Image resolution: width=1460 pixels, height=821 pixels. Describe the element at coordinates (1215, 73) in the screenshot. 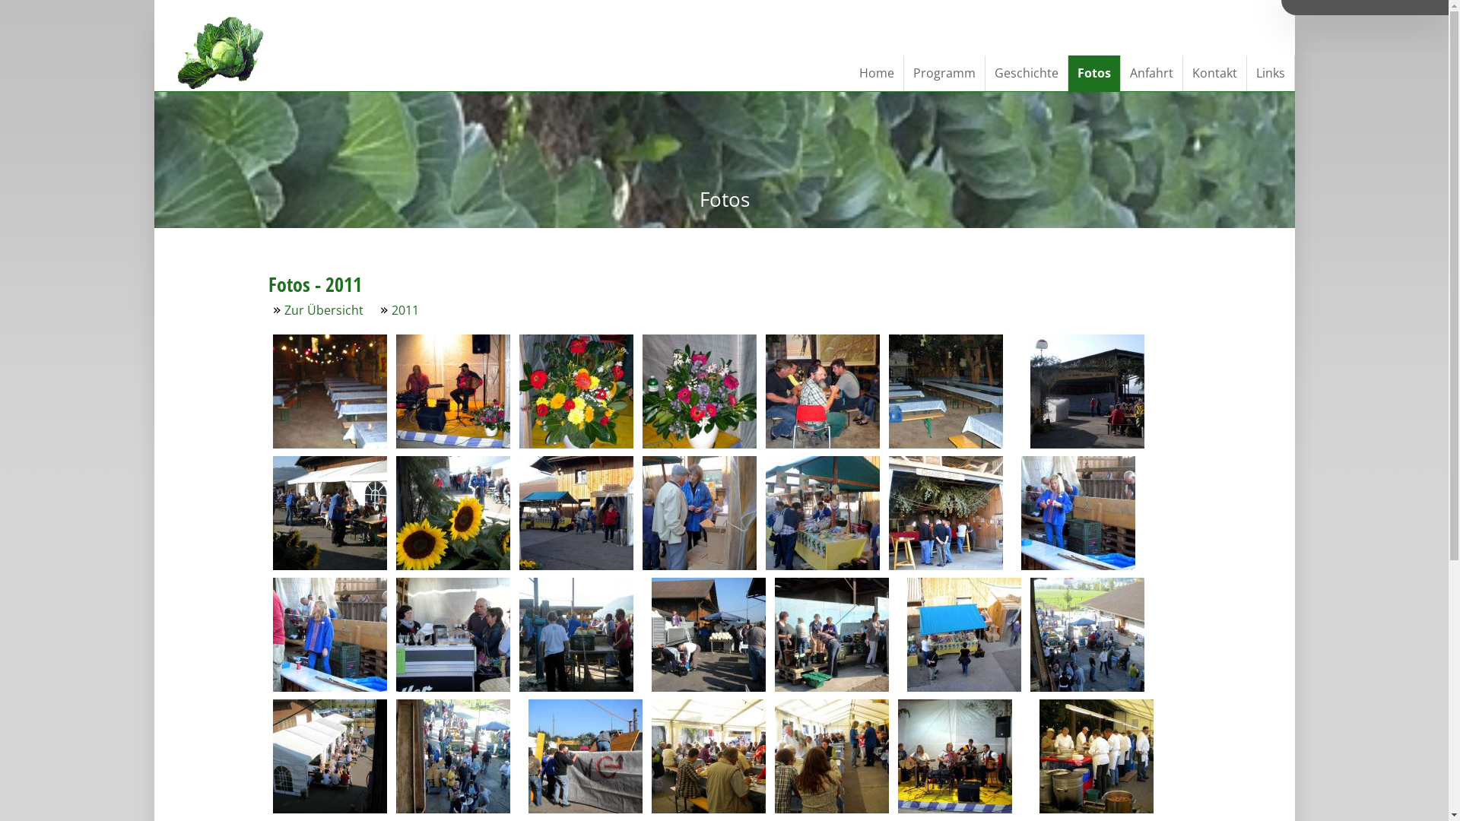

I see `Kontakt` at that location.